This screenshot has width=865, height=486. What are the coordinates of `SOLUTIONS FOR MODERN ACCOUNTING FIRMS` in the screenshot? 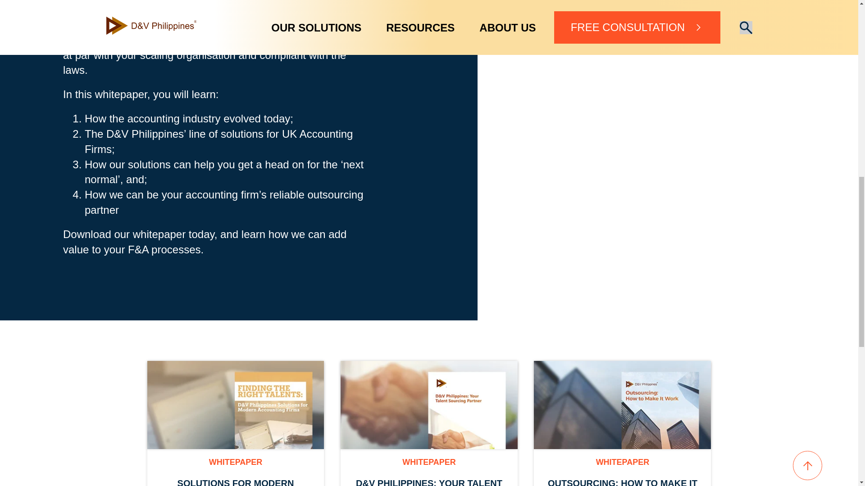 It's located at (235, 481).